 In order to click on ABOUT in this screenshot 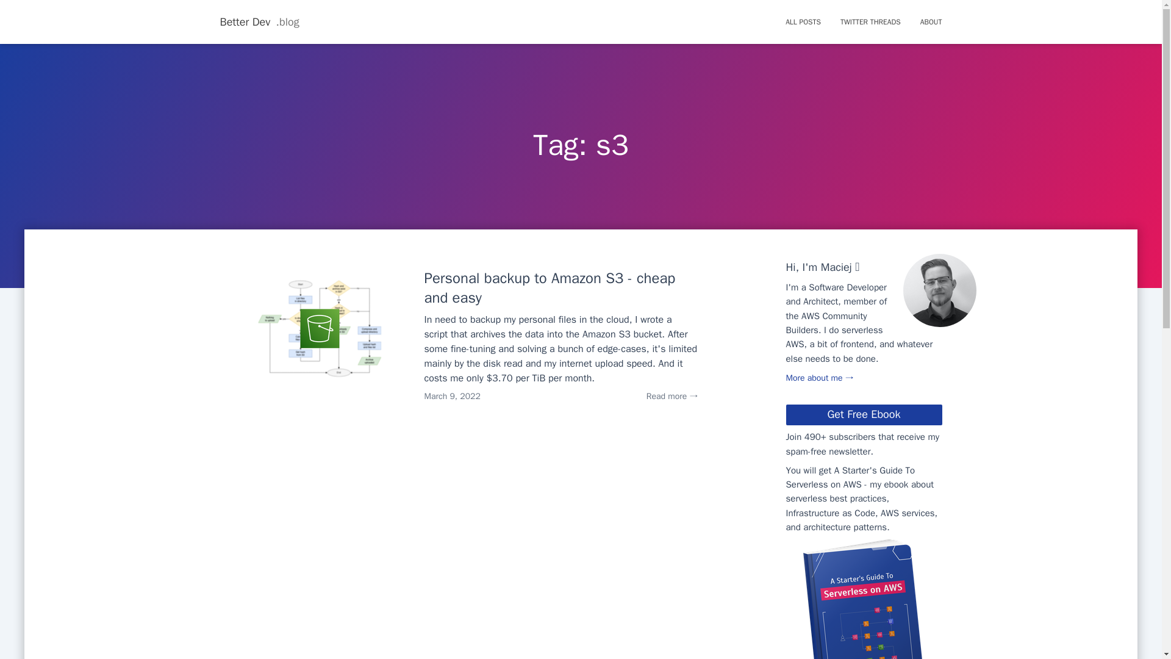, I will do `click(926, 22)`.